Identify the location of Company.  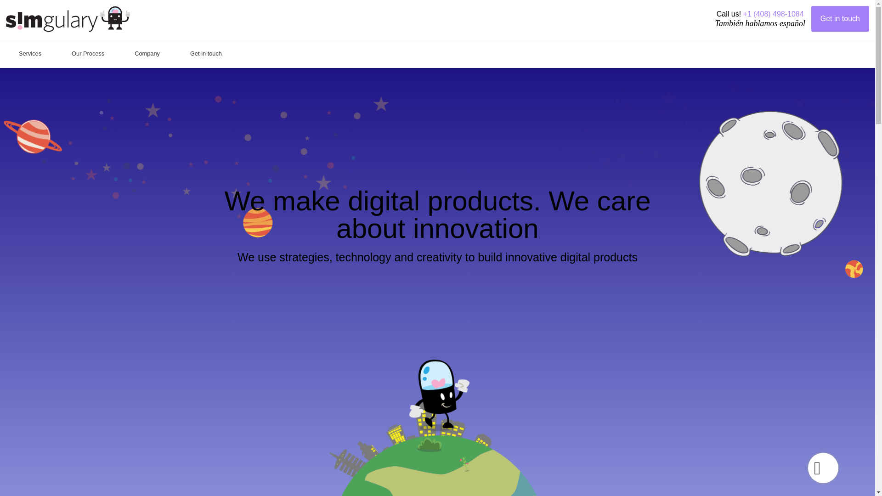
(147, 54).